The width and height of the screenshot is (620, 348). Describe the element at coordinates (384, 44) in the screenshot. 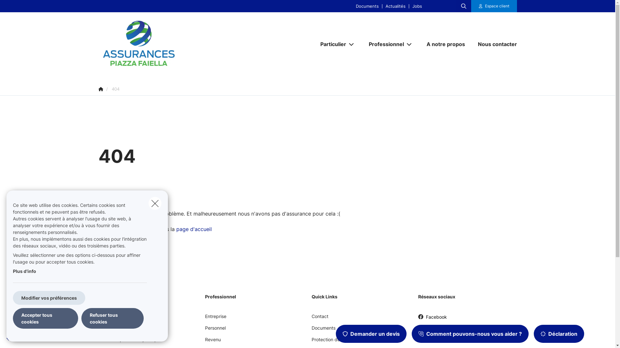

I see `Professionnel` at that location.